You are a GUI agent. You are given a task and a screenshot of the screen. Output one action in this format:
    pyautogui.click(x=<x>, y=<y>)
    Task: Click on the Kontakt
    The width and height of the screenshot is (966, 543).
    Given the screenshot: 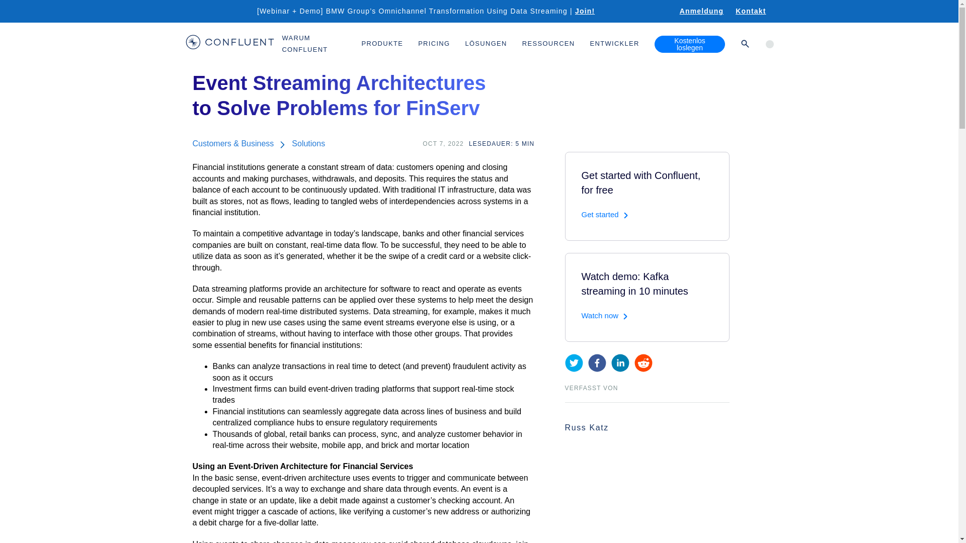 What is the action you would take?
    pyautogui.click(x=751, y=11)
    